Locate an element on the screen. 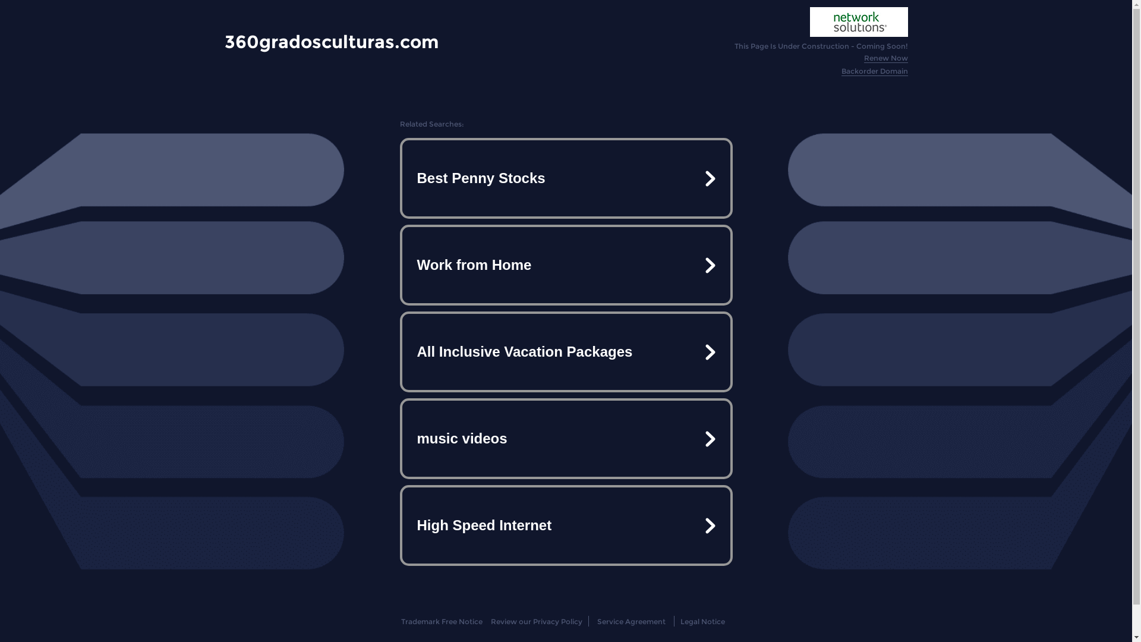 The image size is (1141, 642). 360gradosculturas.com is located at coordinates (332, 42).